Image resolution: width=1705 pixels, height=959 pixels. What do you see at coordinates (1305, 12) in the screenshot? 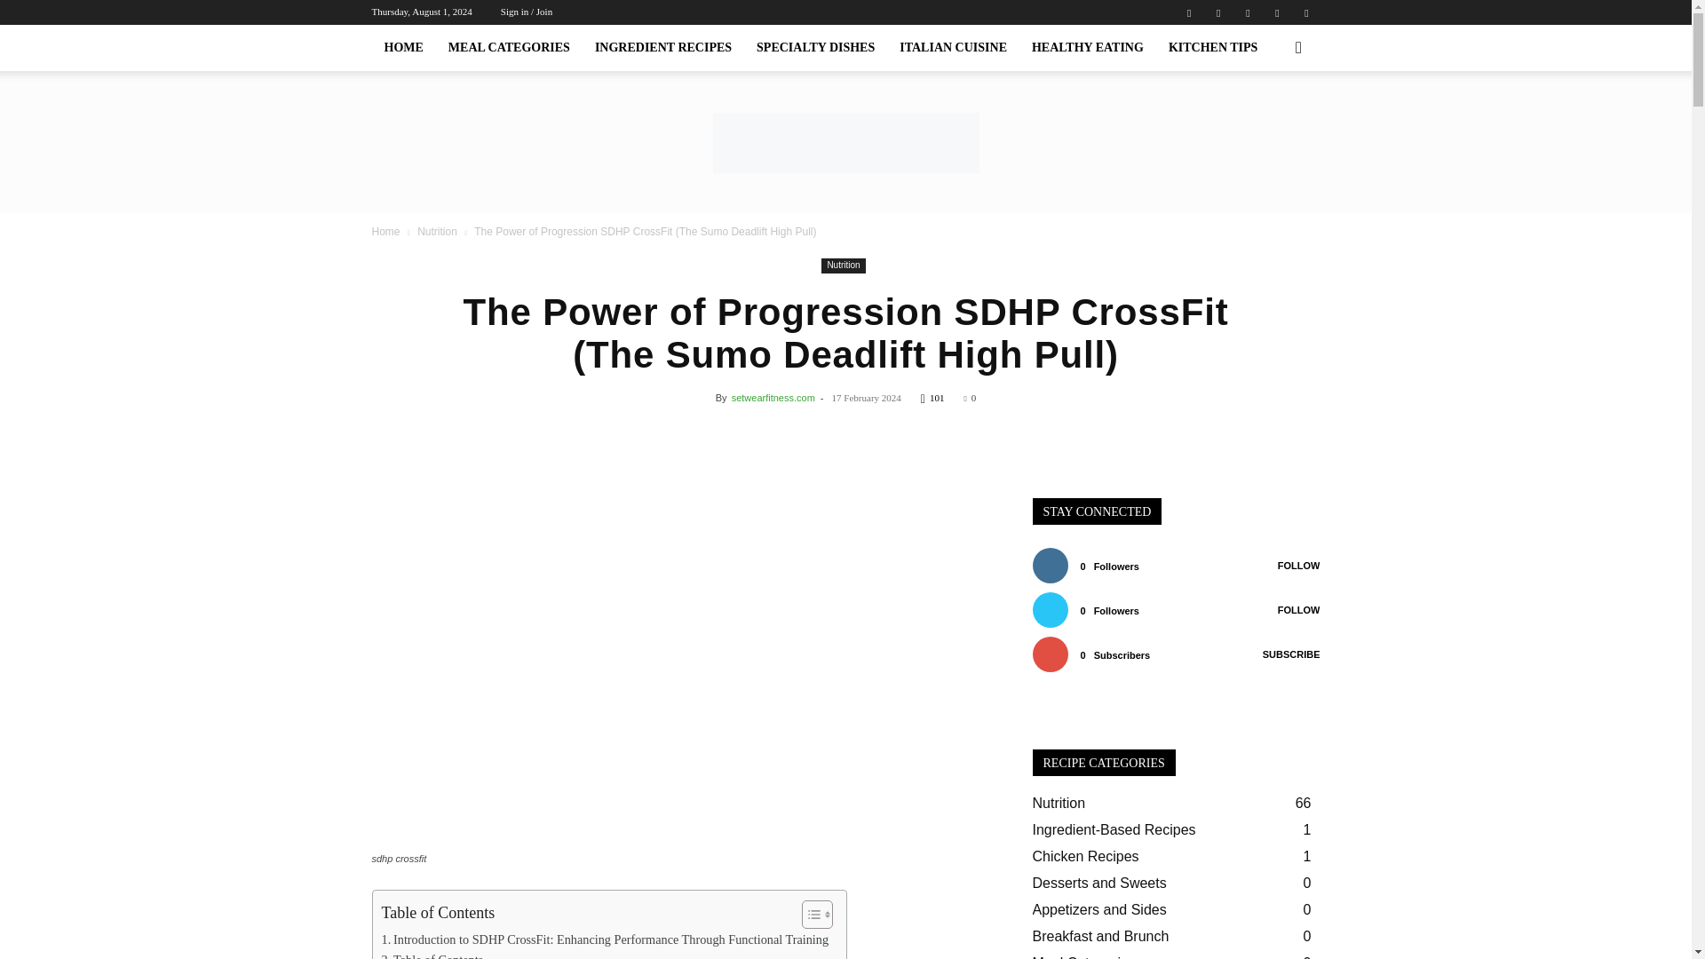
I see `Youtube` at bounding box center [1305, 12].